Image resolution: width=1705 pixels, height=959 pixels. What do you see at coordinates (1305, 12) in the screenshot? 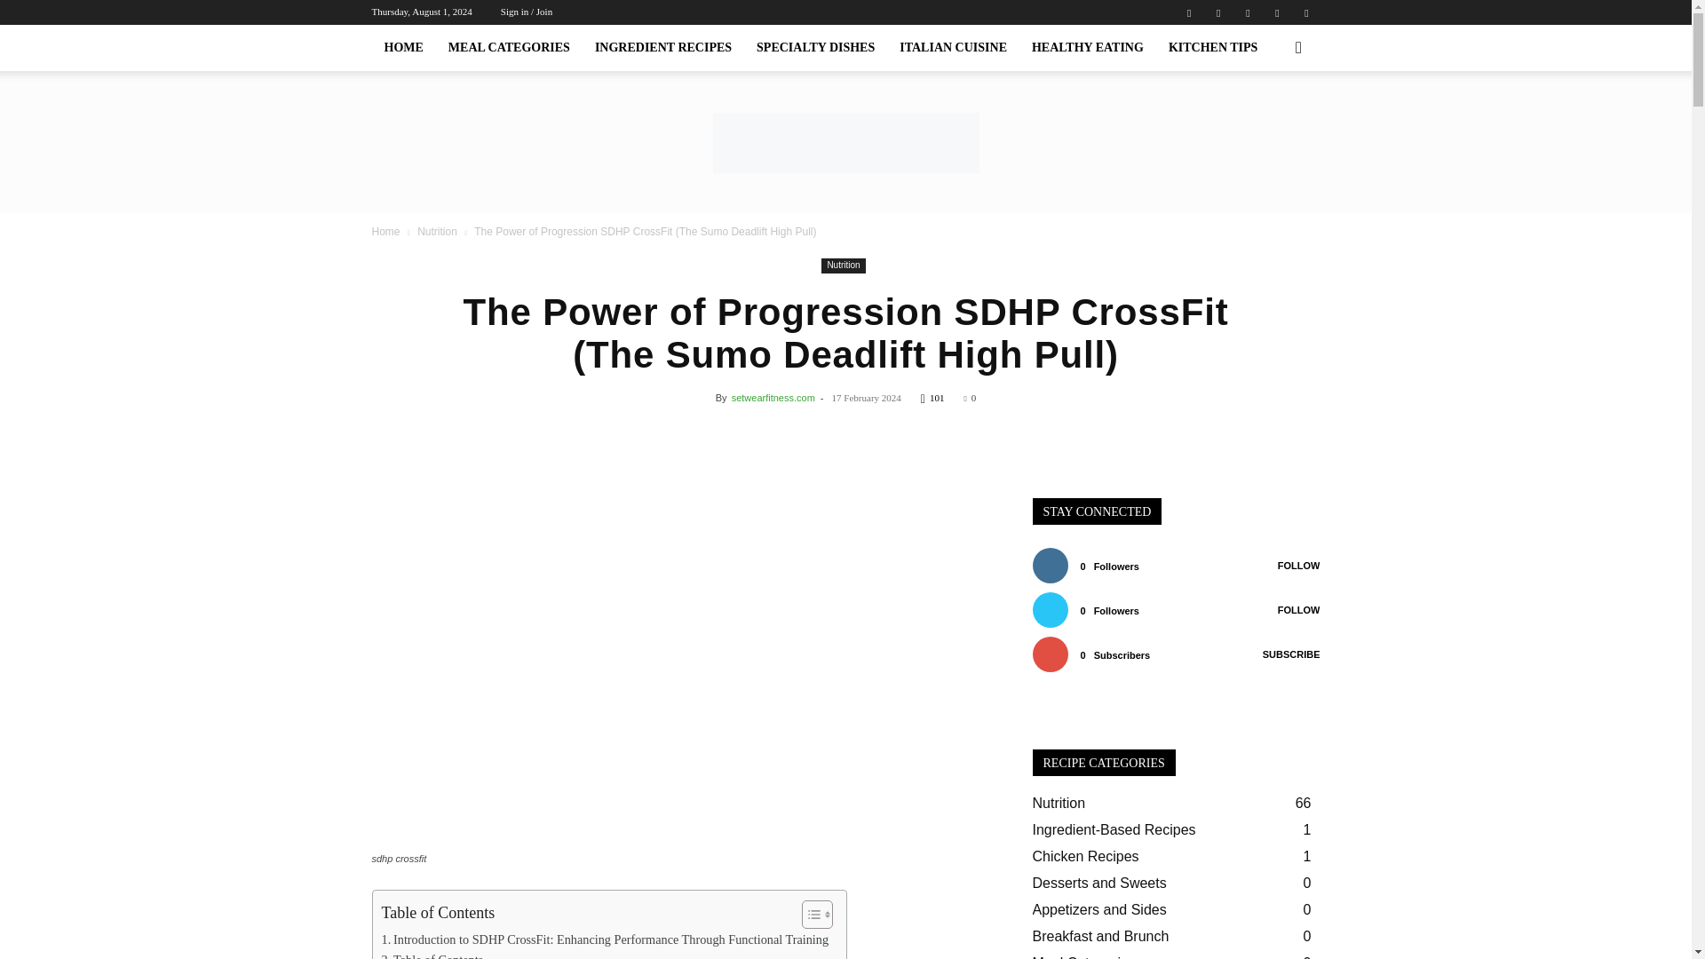
I see `Youtube` at bounding box center [1305, 12].